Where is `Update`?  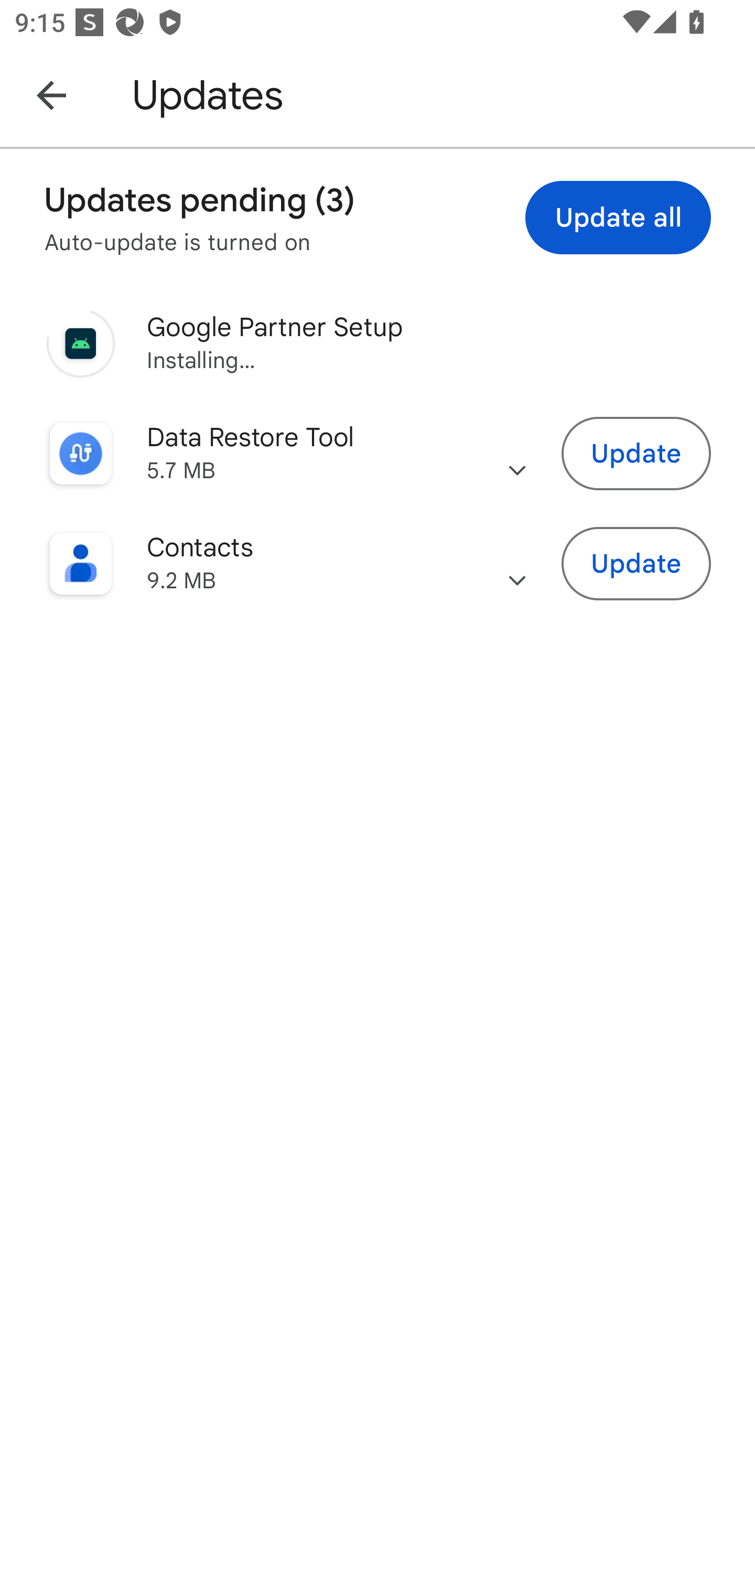
Update is located at coordinates (637, 454).